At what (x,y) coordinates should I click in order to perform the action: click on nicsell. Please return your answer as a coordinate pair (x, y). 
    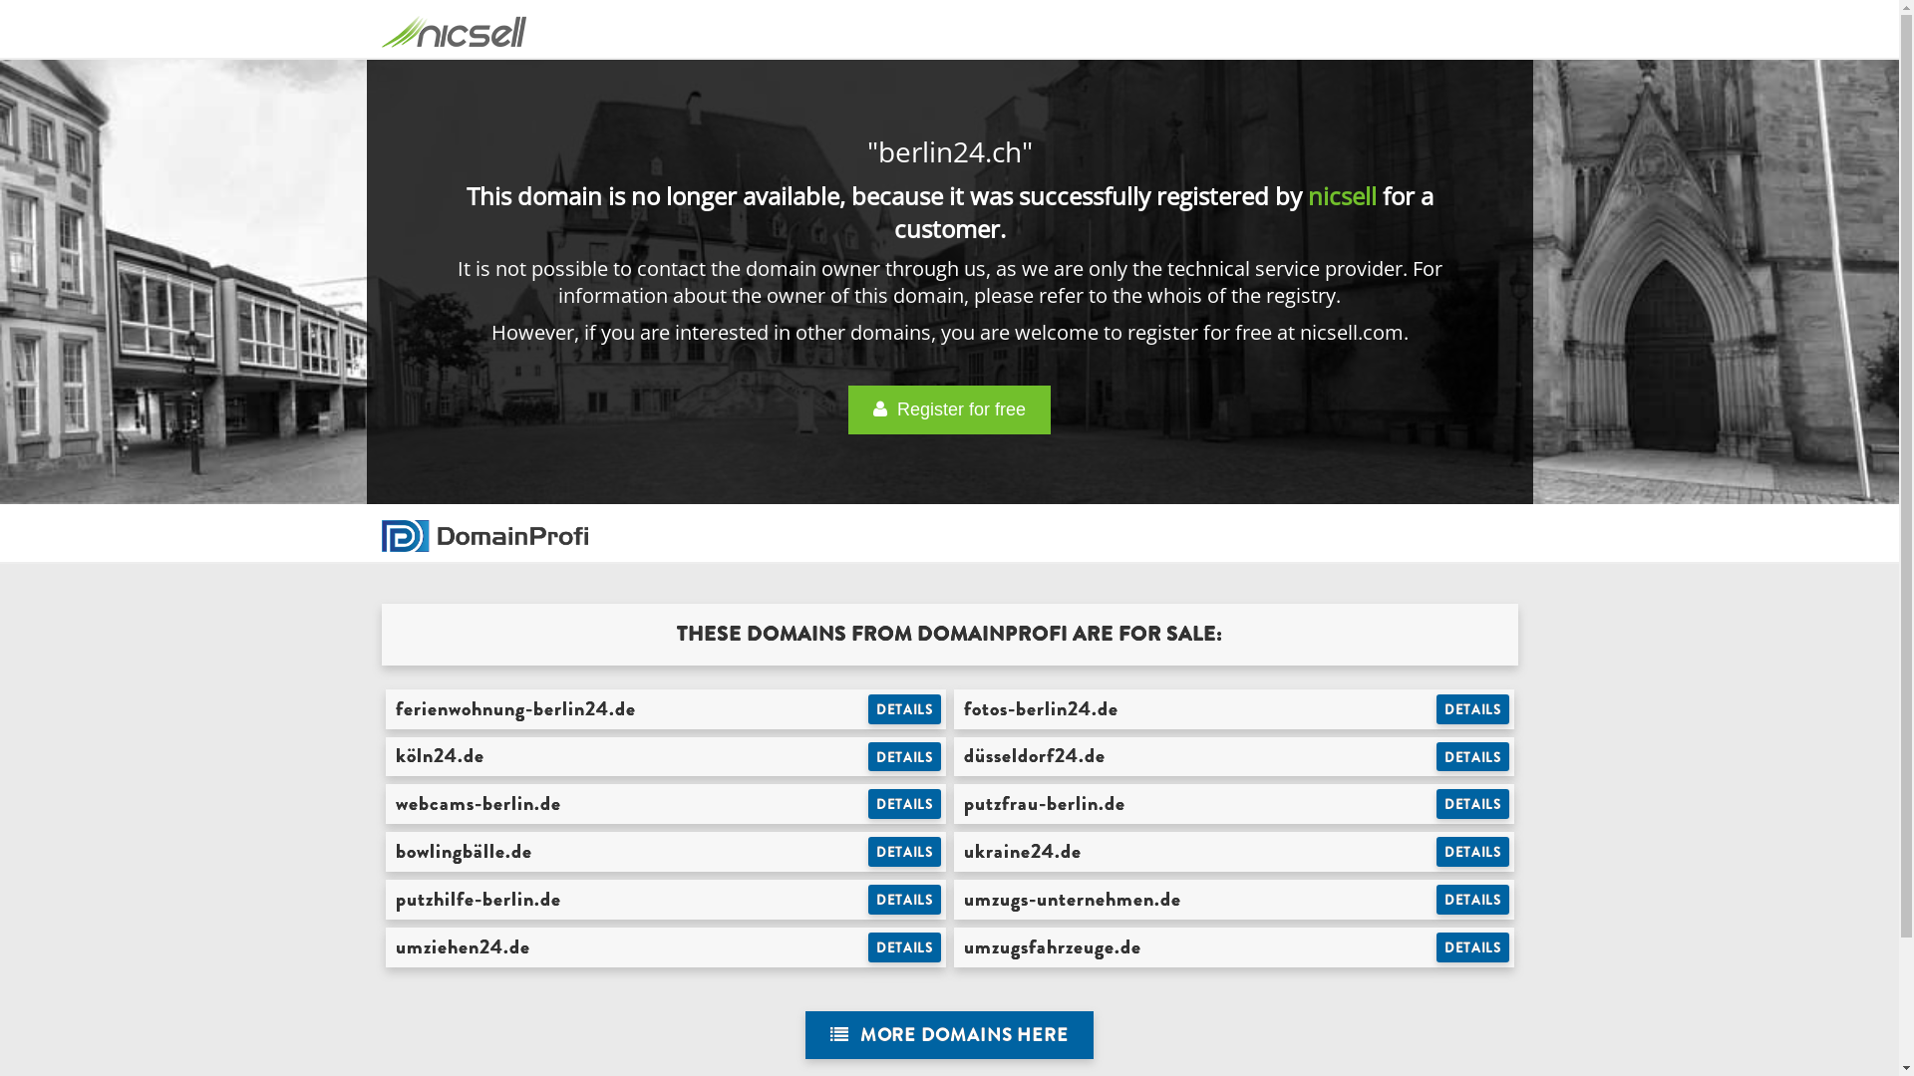
    Looking at the image, I should click on (1342, 195).